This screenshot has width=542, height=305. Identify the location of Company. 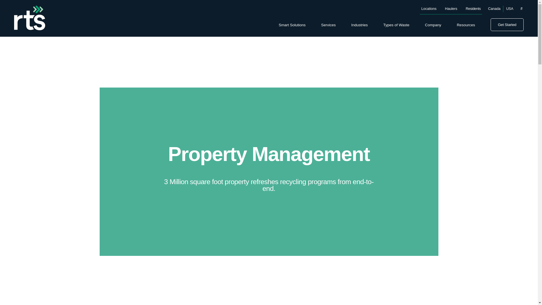
(433, 25).